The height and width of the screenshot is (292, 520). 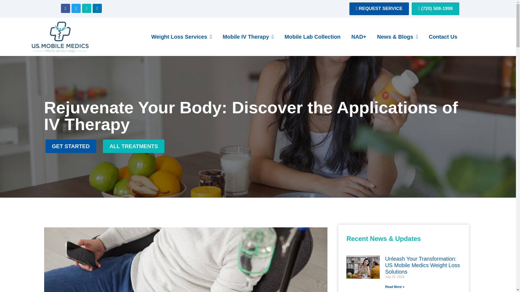 What do you see at coordinates (443, 37) in the screenshot?
I see `Contact Us` at bounding box center [443, 37].